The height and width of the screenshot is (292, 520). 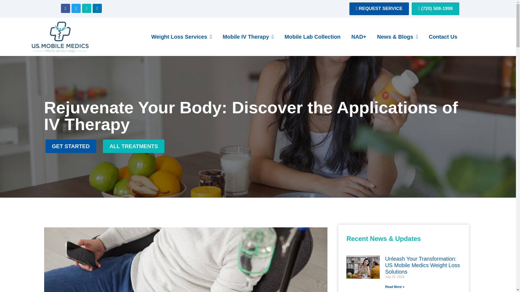 What do you see at coordinates (443, 37) in the screenshot?
I see `Contact Us` at bounding box center [443, 37].